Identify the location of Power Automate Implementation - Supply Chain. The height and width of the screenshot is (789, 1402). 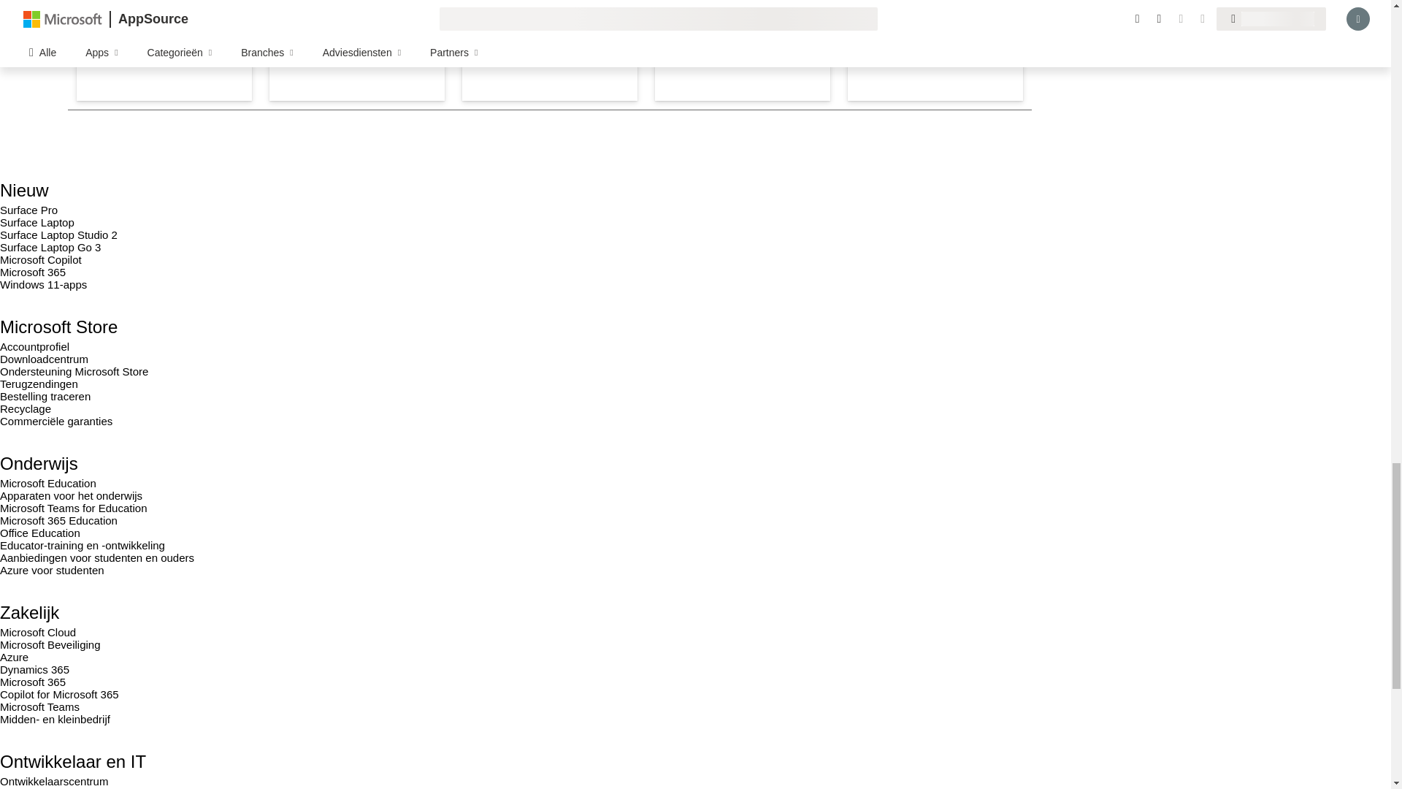
(742, 50).